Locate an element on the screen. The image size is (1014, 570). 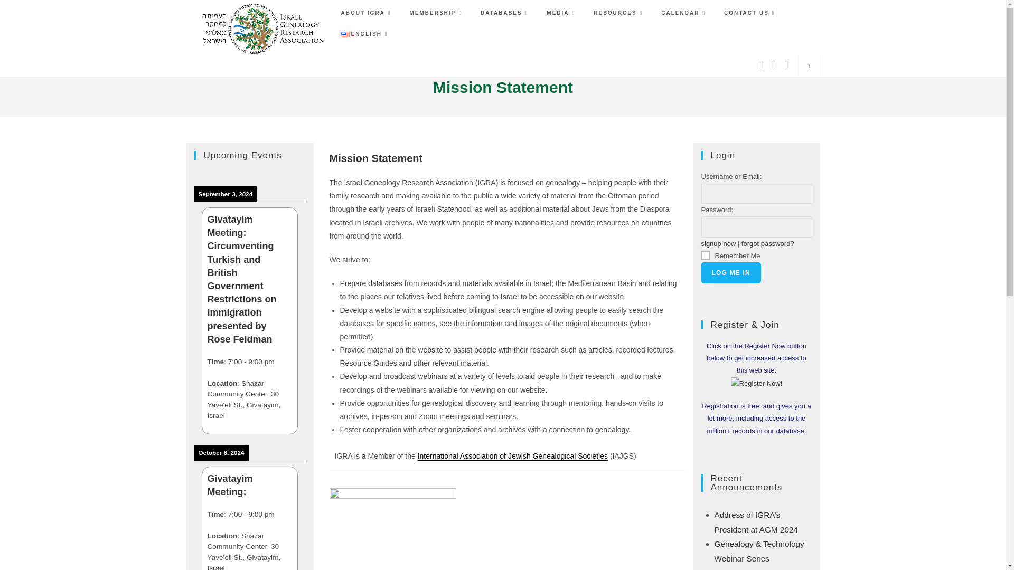
Log Me In is located at coordinates (731, 272).